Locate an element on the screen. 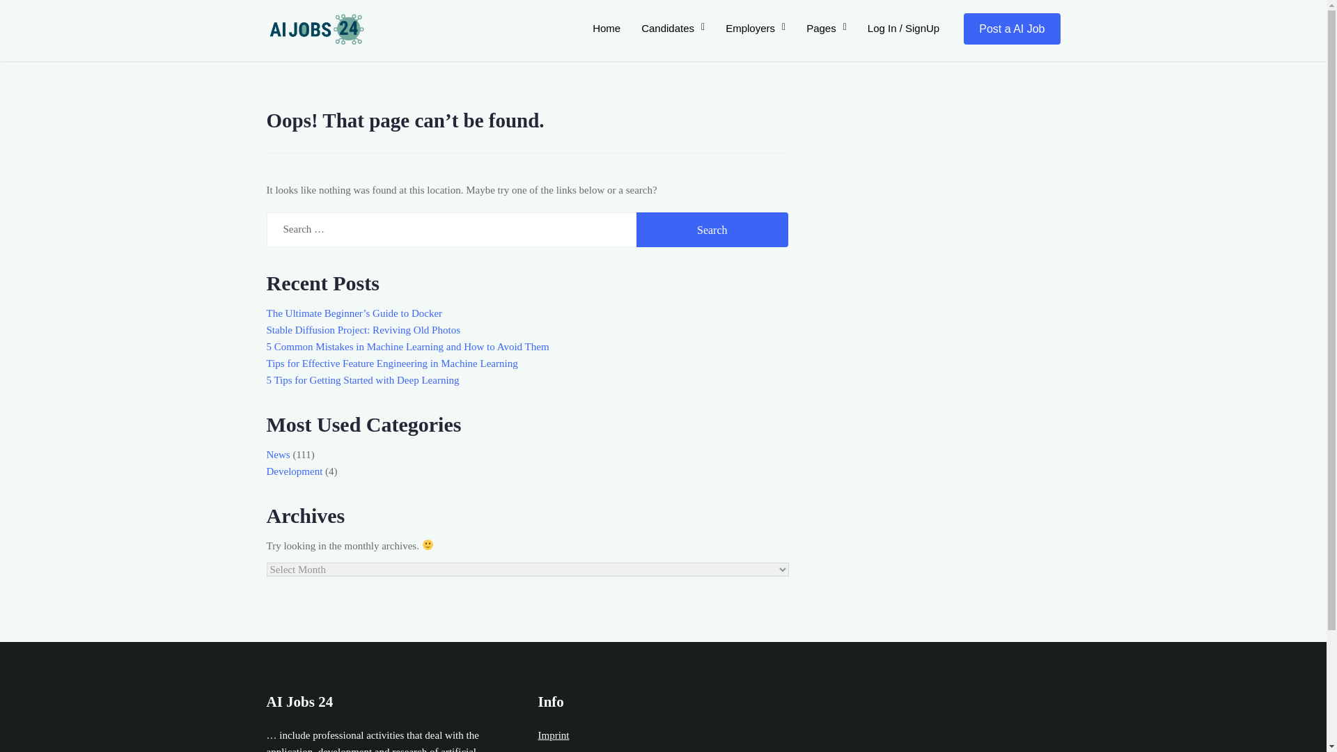 The image size is (1337, 752). Development is located at coordinates (294, 471).